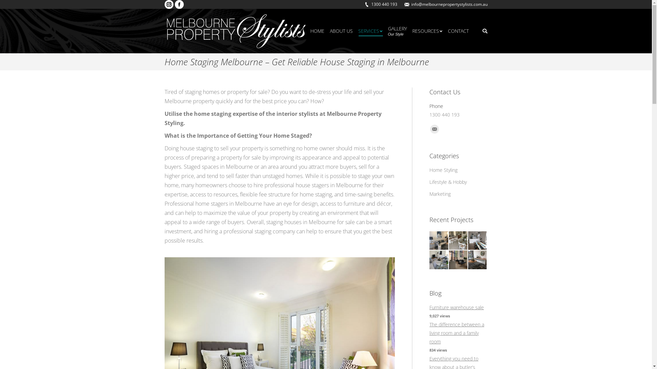 This screenshot has height=369, width=657. I want to click on Thornhill Park, Display Home One, so click(478, 241).